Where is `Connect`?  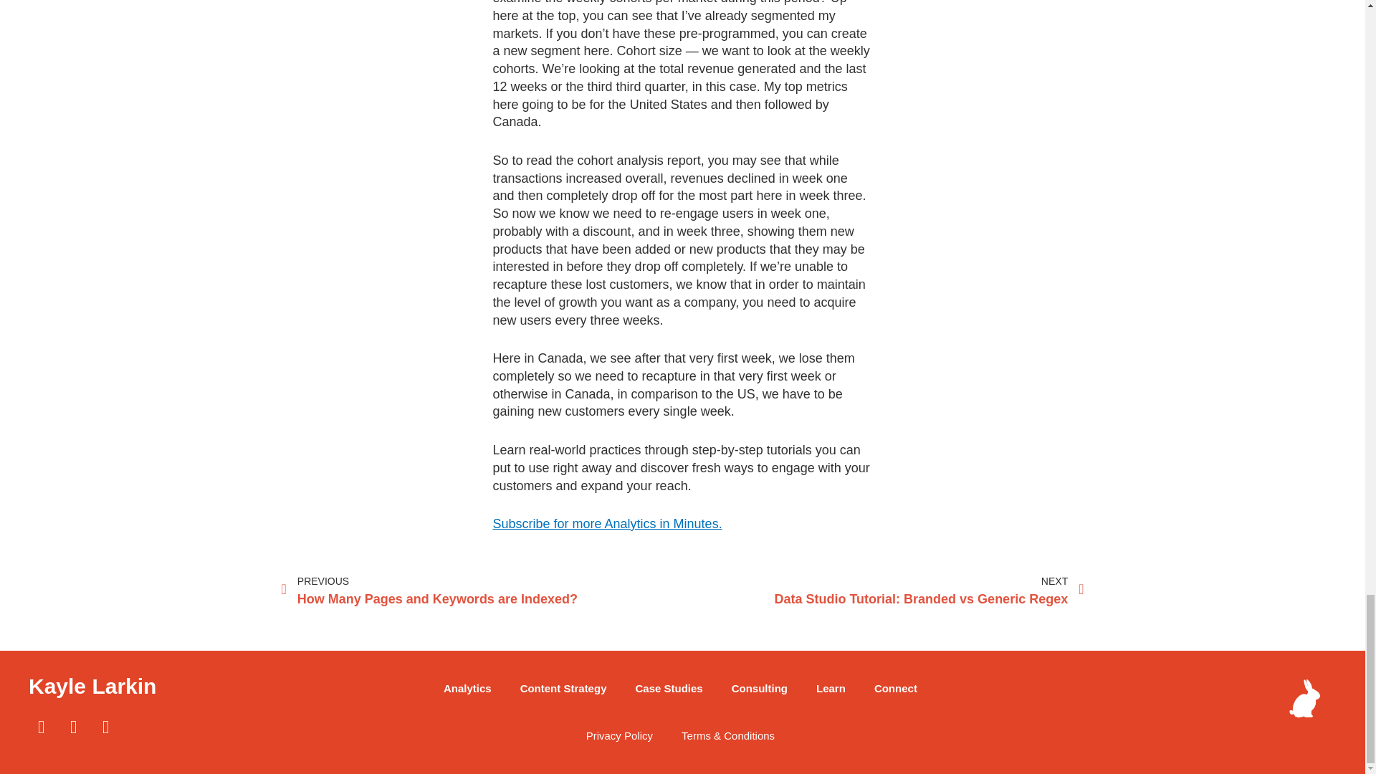
Connect is located at coordinates (831, 688).